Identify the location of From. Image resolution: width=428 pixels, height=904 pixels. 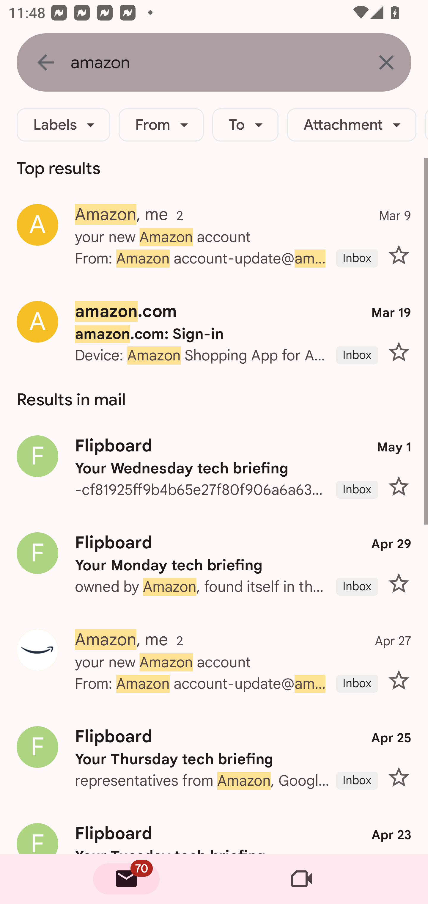
(161, 125).